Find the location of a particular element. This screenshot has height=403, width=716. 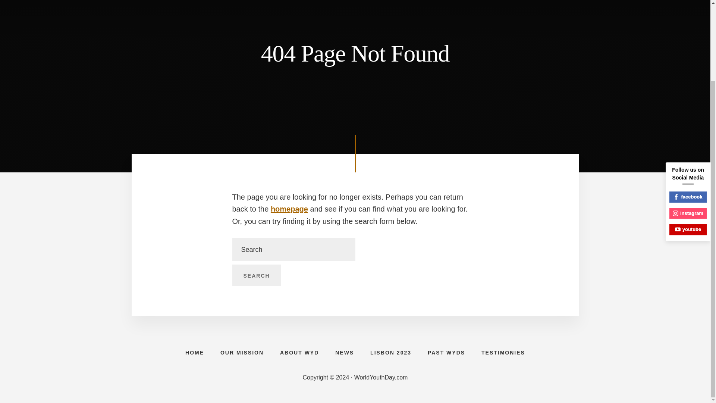

OUR MISSION is located at coordinates (242, 352).